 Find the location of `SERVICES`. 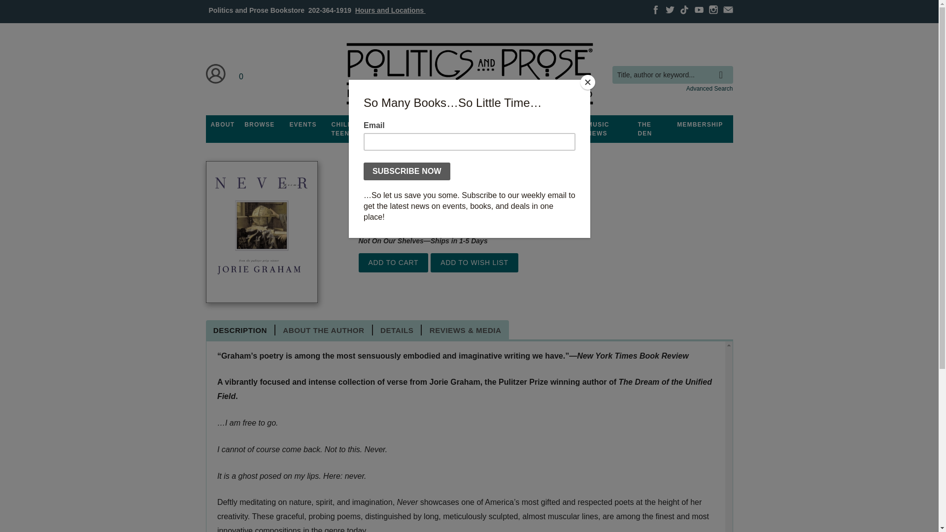

SERVICES is located at coordinates (525, 125).